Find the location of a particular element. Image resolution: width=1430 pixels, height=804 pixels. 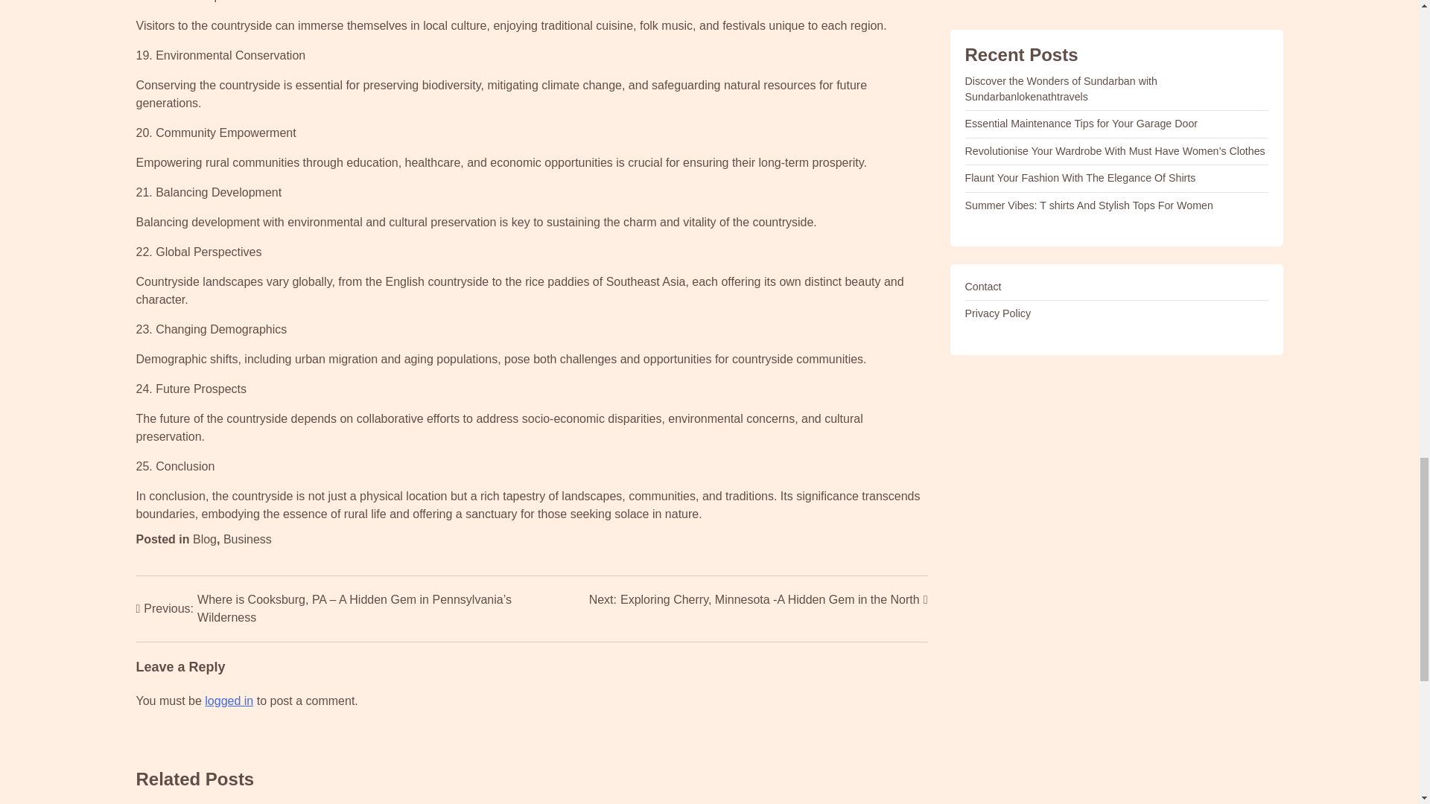

Business is located at coordinates (247, 539).